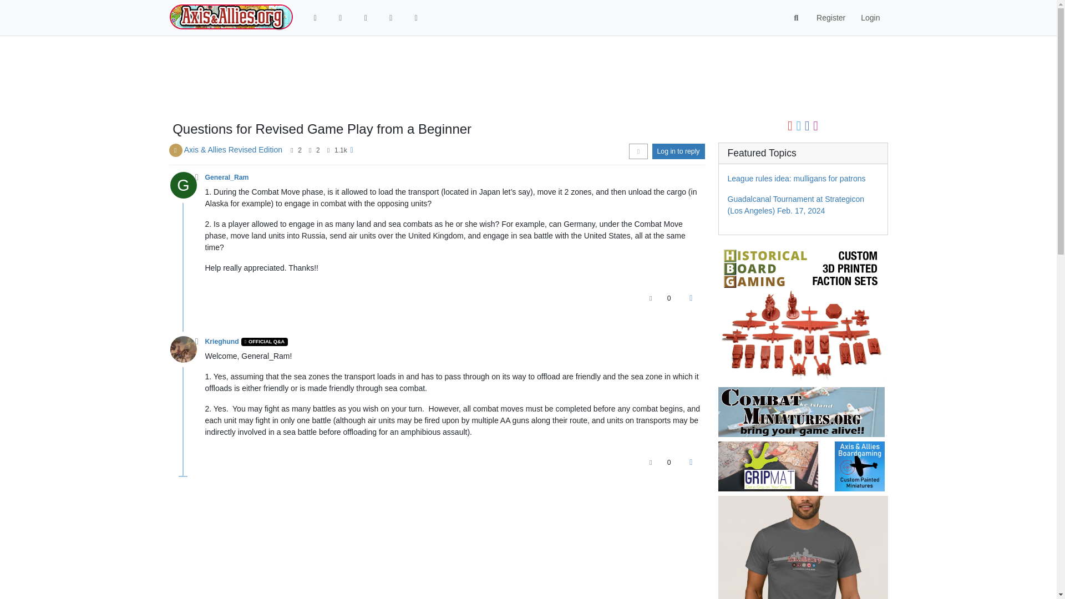  I want to click on Posters, so click(292, 150).